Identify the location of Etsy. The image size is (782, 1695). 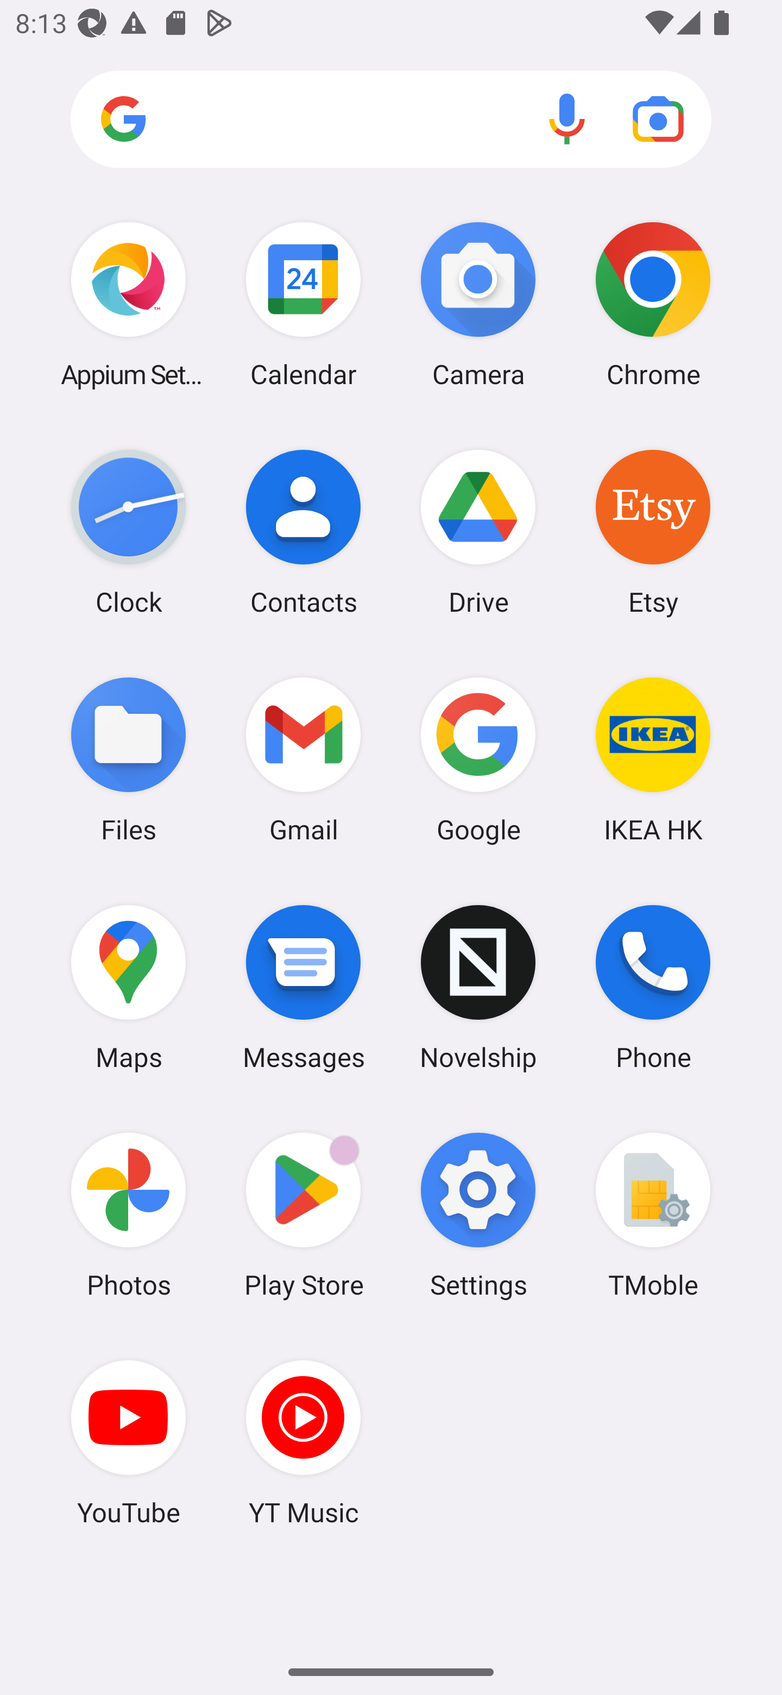
(653, 532).